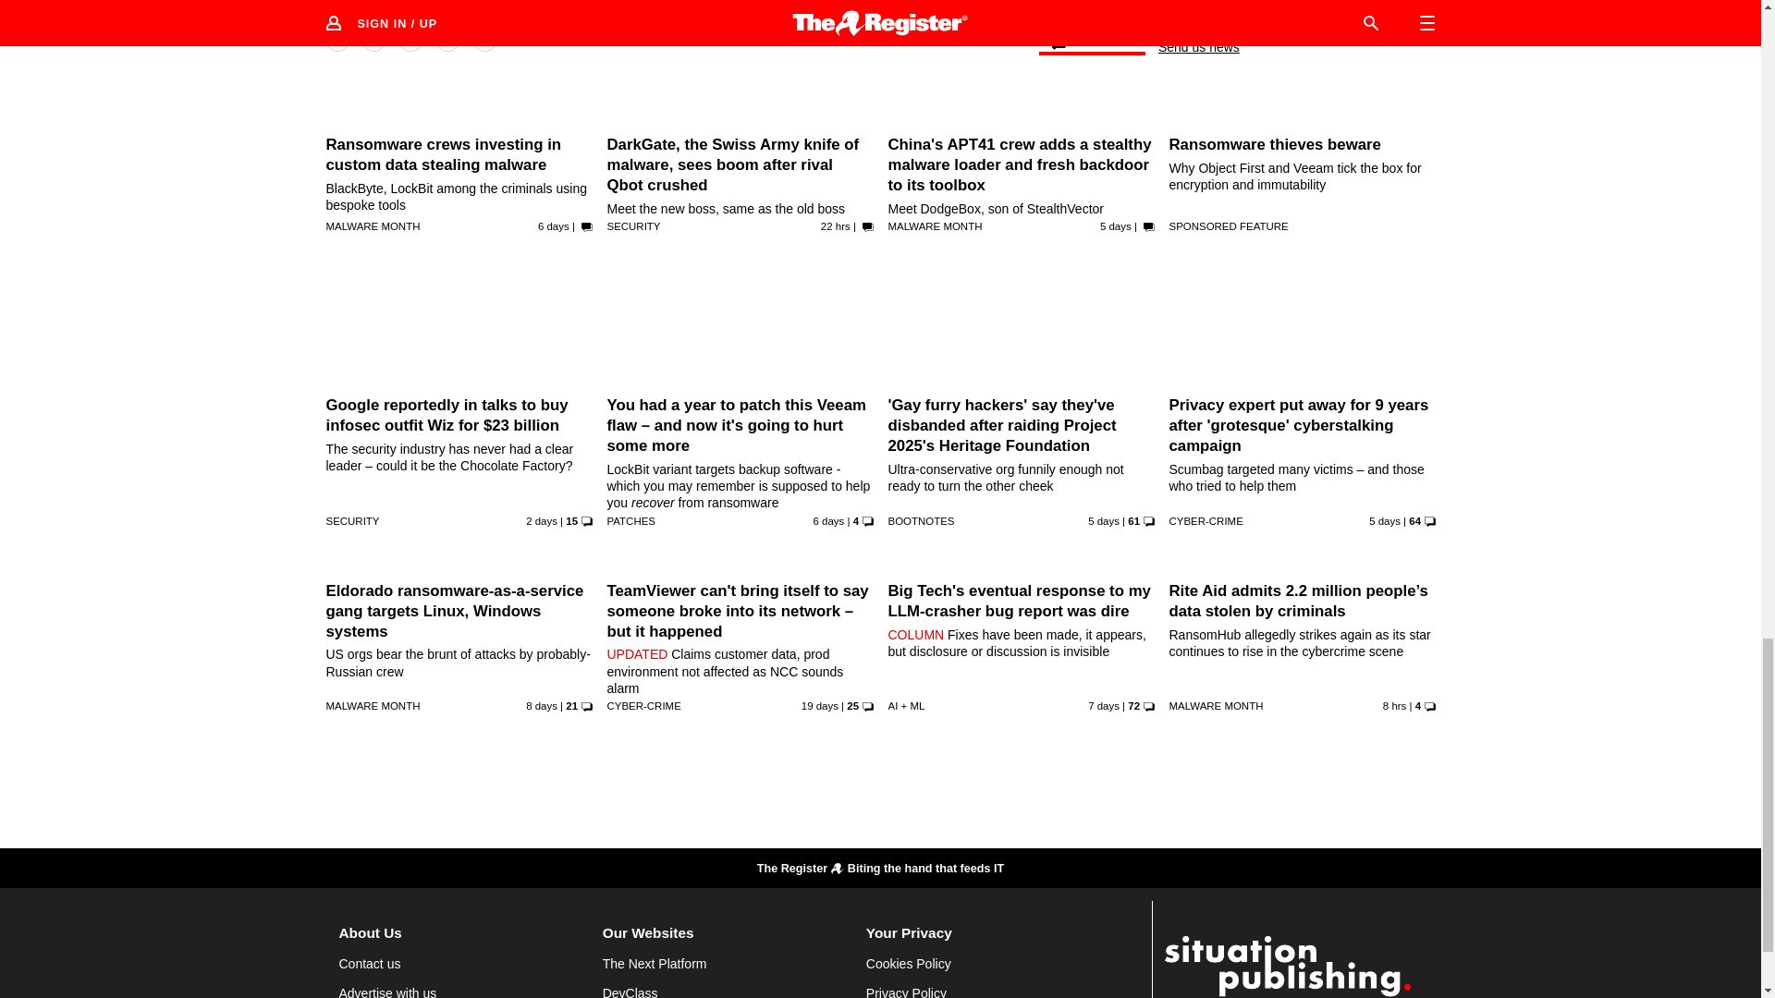 Image resolution: width=1775 pixels, height=998 pixels. I want to click on 10 Jul 2024 10:0, so click(553, 225).